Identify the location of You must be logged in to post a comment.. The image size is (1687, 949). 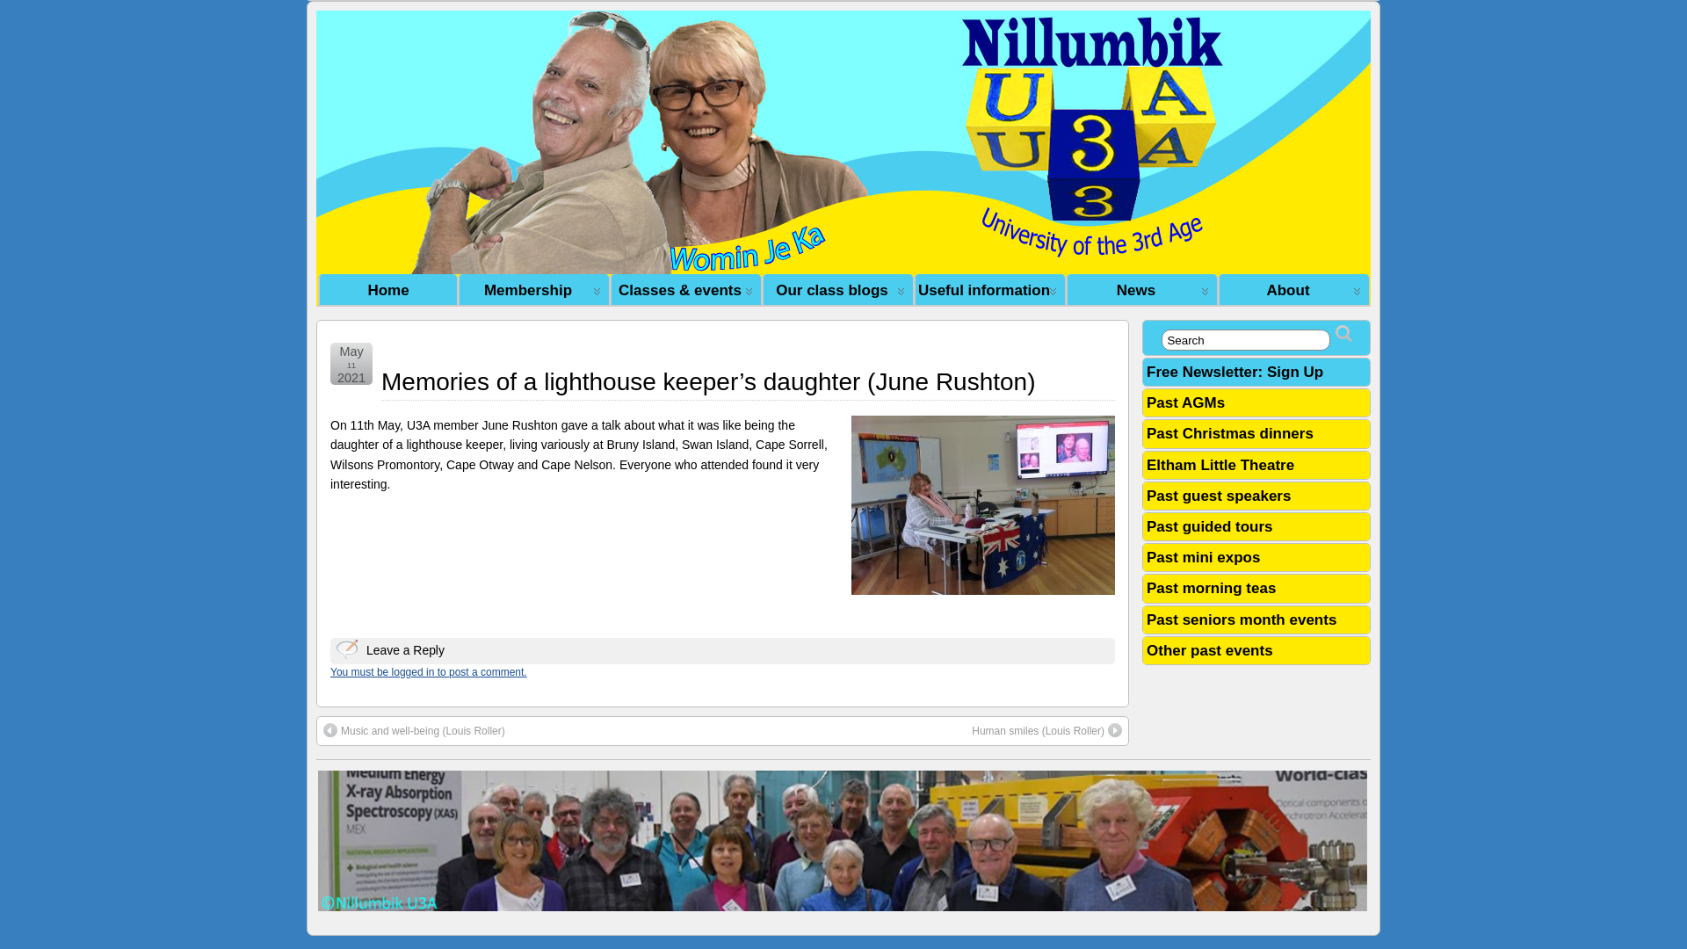
(429, 672).